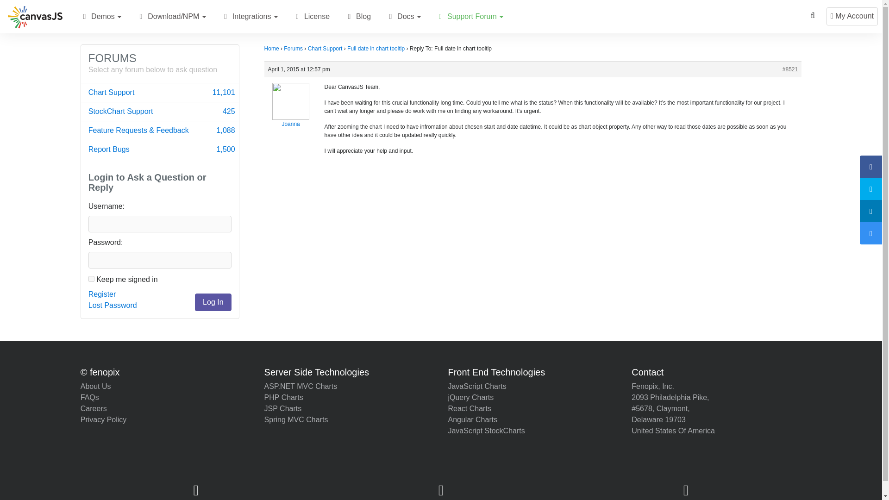  I want to click on Demos, so click(440, 17).